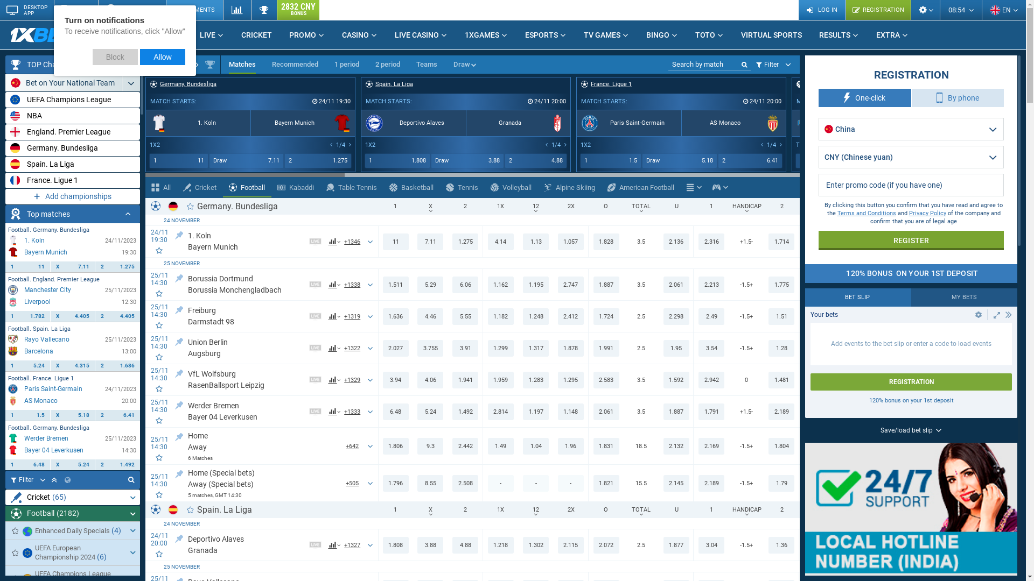 The image size is (1034, 581). Describe the element at coordinates (73, 148) in the screenshot. I see `Germany. Bundesliga` at that location.